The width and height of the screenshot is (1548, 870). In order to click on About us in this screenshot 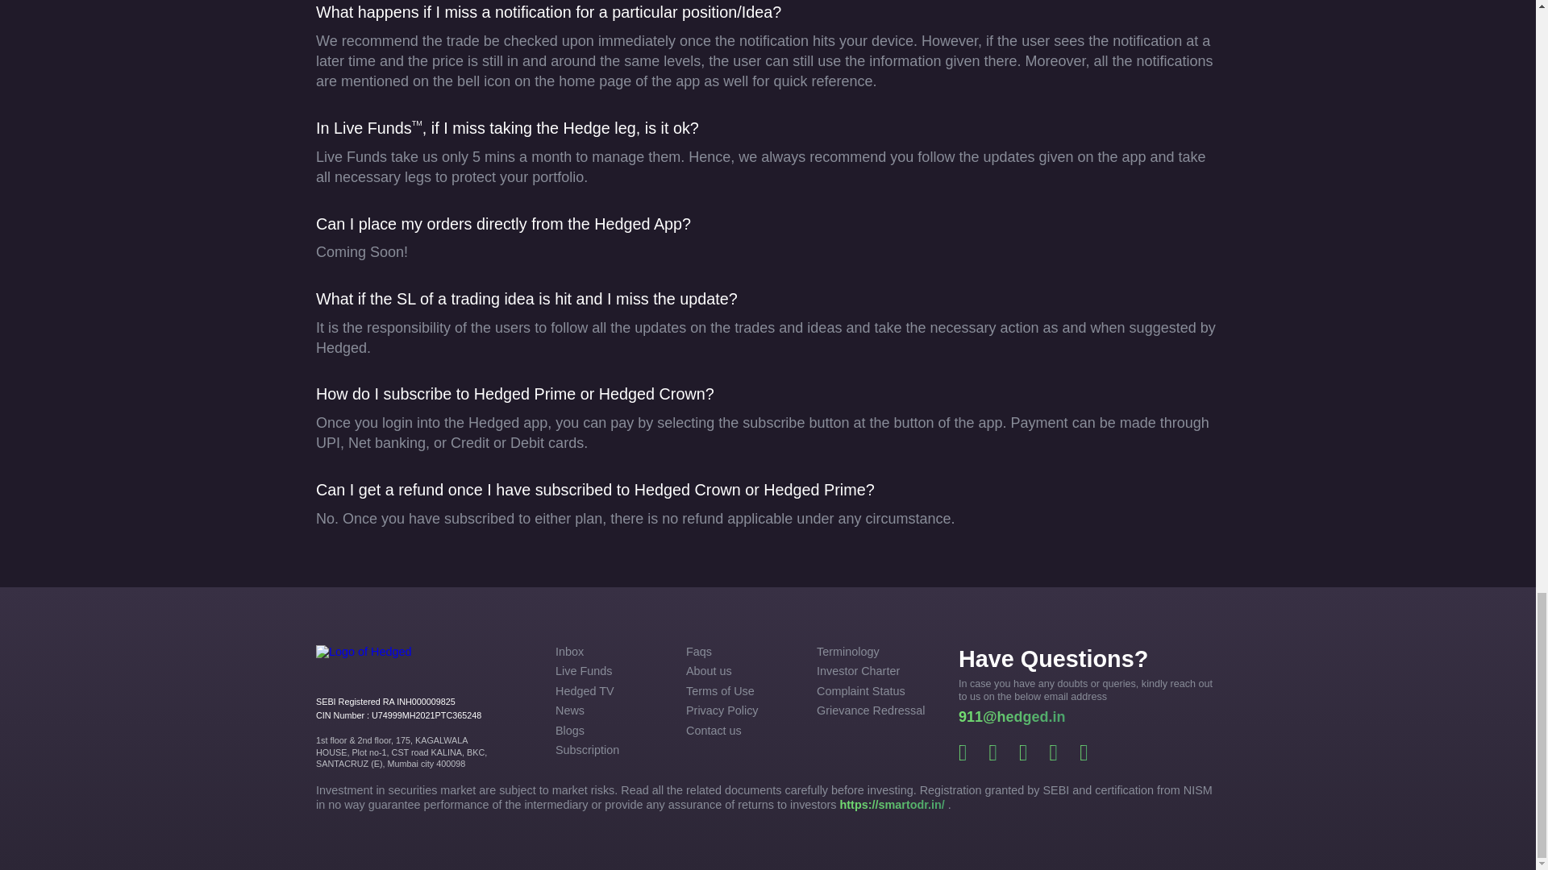, I will do `click(743, 672)`.